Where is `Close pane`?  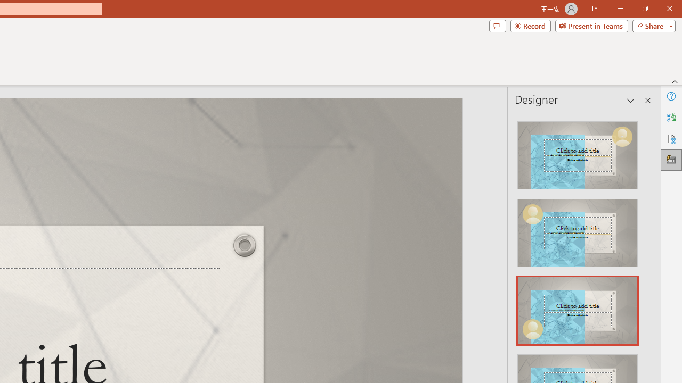 Close pane is located at coordinates (648, 100).